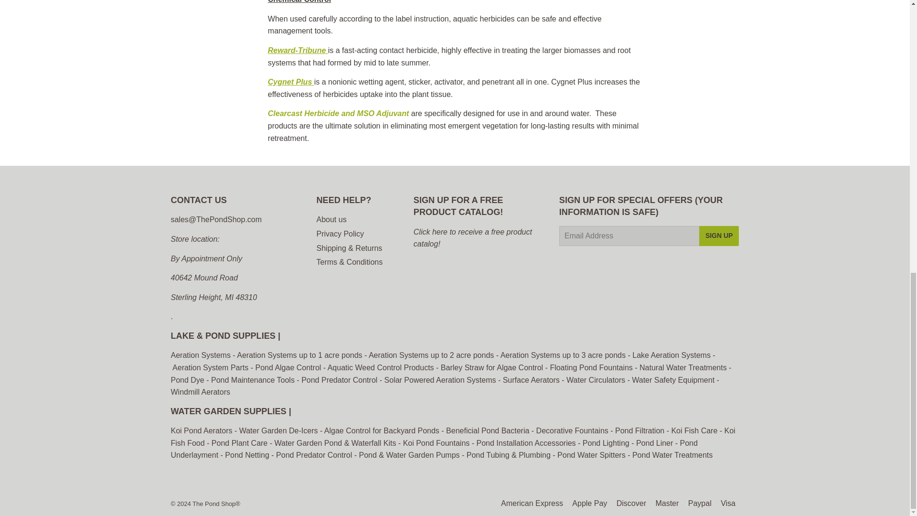  Describe the element at coordinates (300, 355) in the screenshot. I see `Aerators up to 1 acres` at that location.